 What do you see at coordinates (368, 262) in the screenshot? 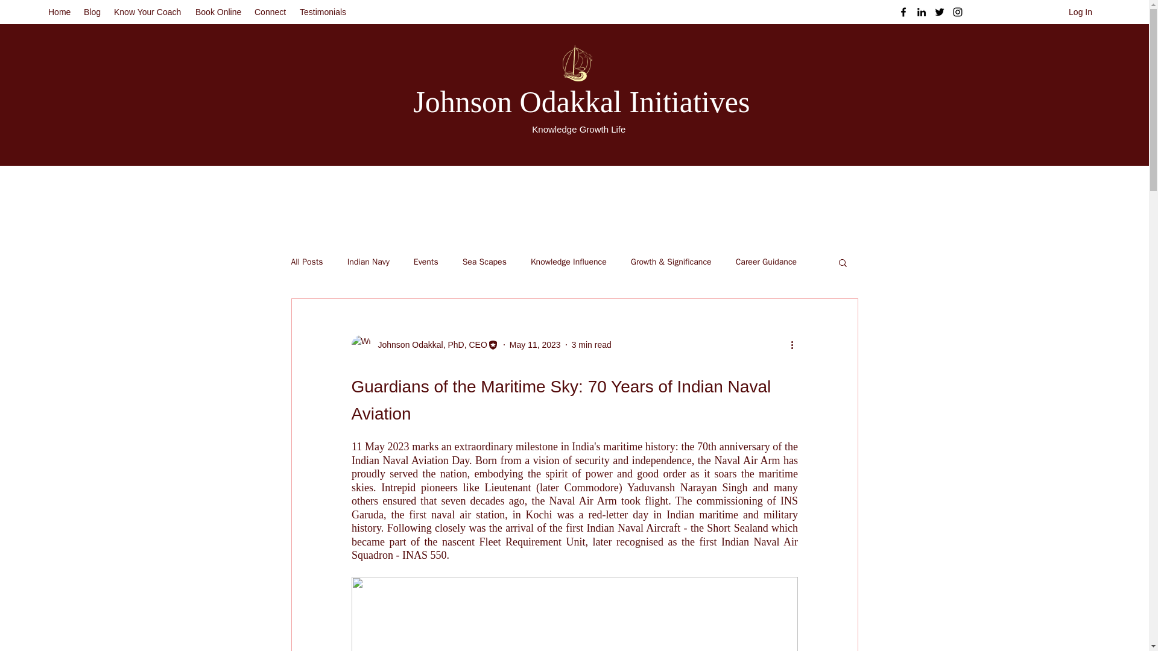
I see `Indian Navy` at bounding box center [368, 262].